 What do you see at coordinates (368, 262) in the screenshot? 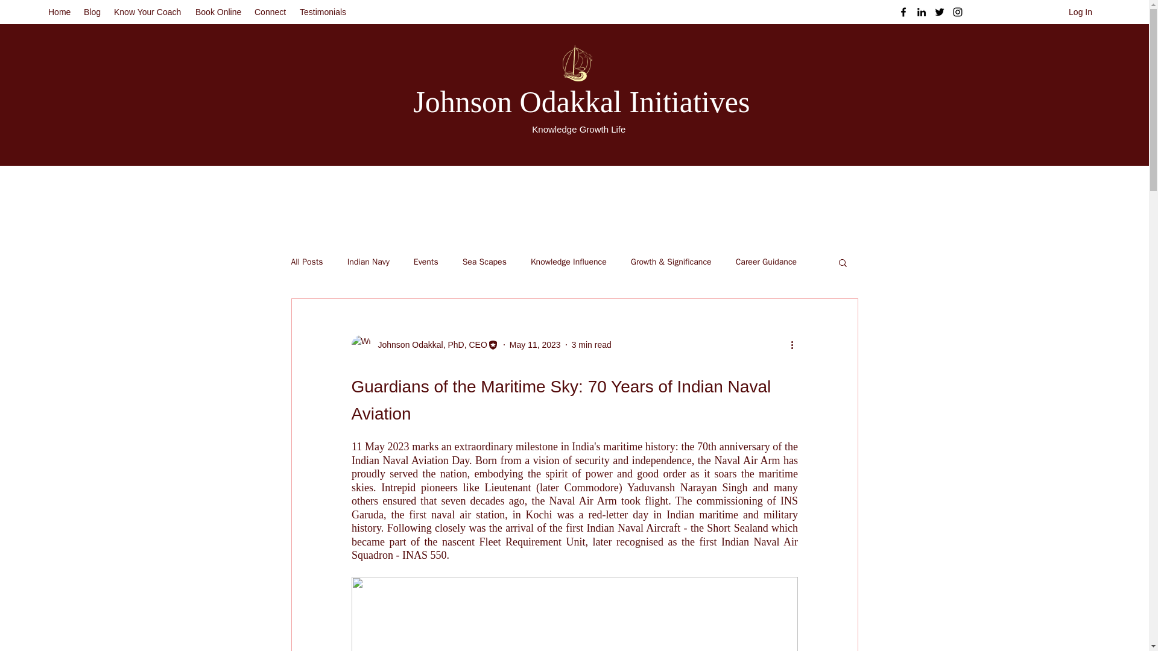
I see `Indian Navy` at bounding box center [368, 262].